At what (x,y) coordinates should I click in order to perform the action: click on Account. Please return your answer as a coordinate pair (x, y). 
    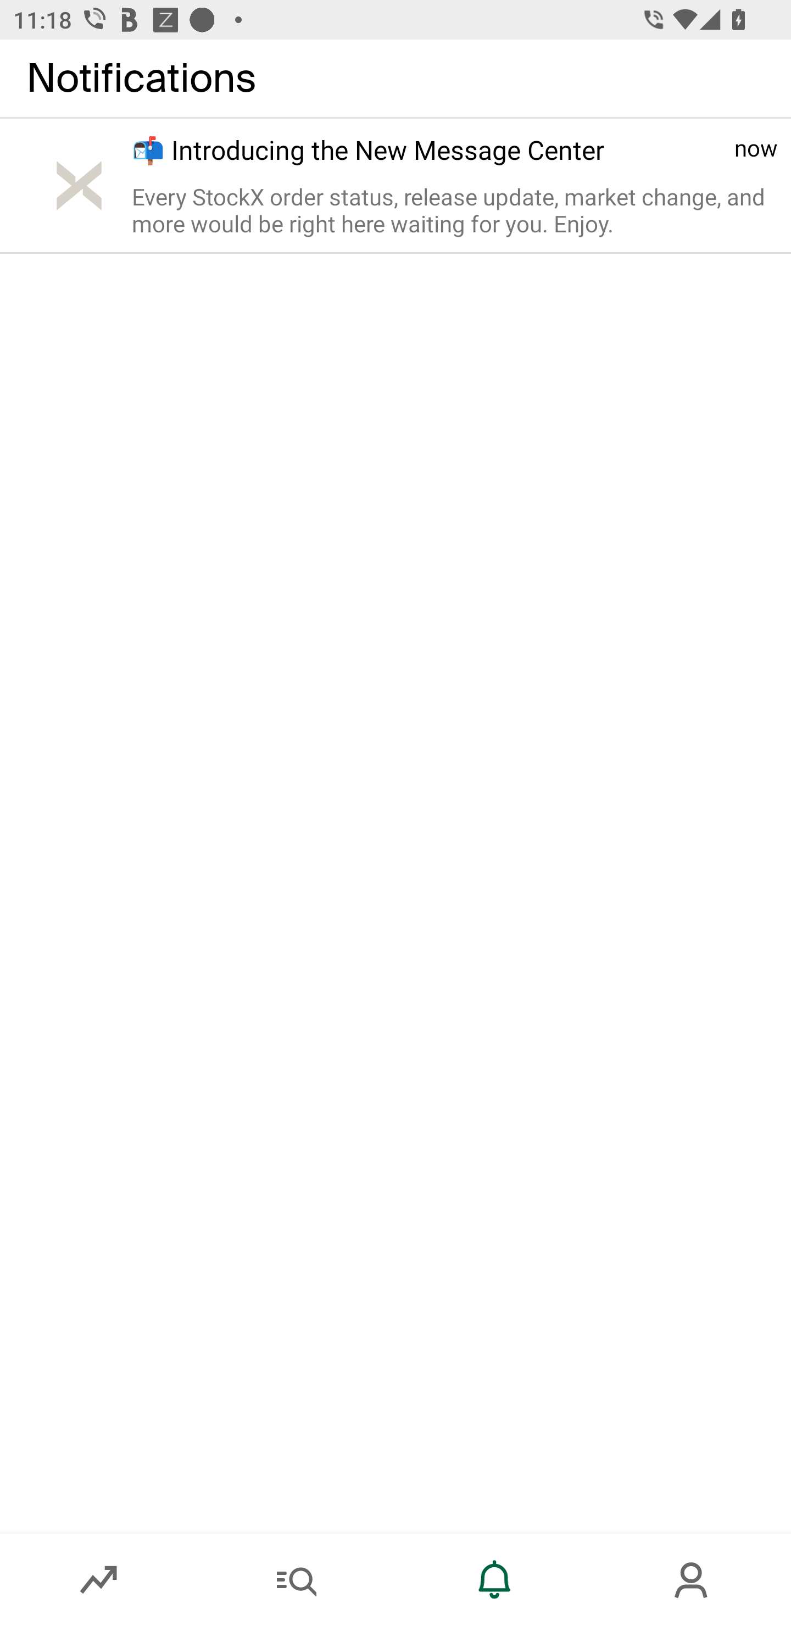
    Looking at the image, I should click on (692, 1580).